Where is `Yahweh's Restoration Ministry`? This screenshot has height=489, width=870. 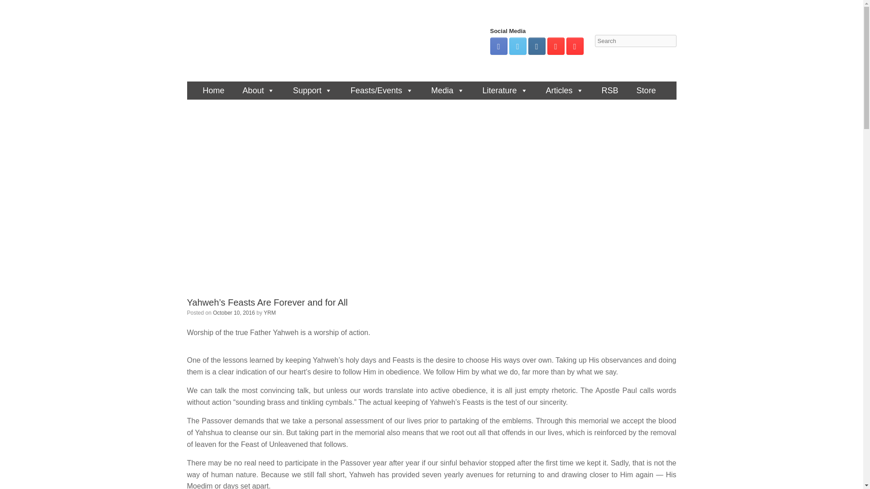
Yahweh's Restoration Ministry is located at coordinates (300, 41).